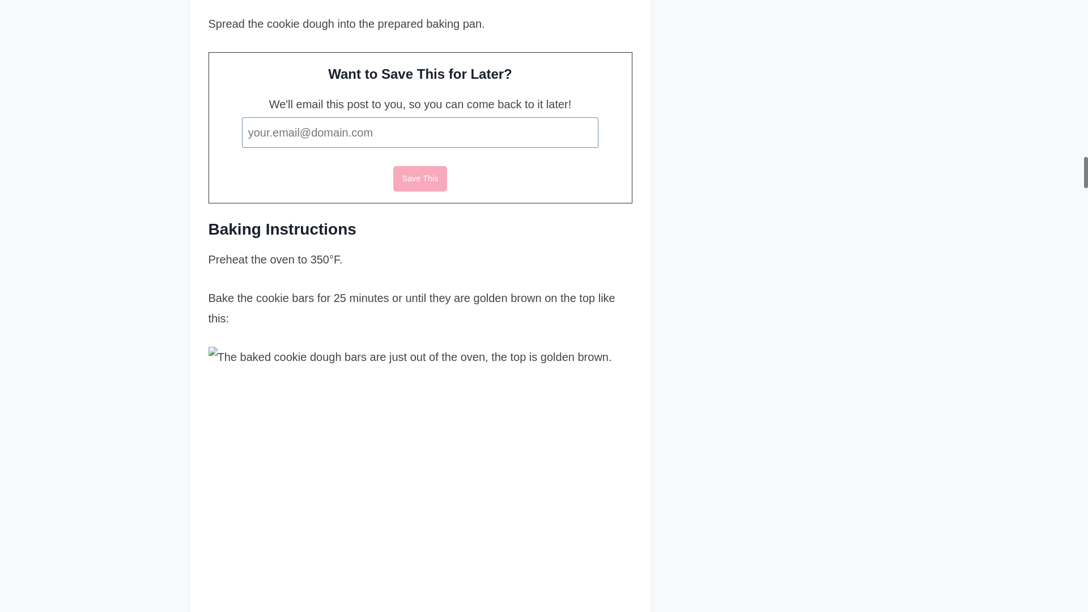 This screenshot has width=1088, height=612. I want to click on Save This, so click(420, 178).